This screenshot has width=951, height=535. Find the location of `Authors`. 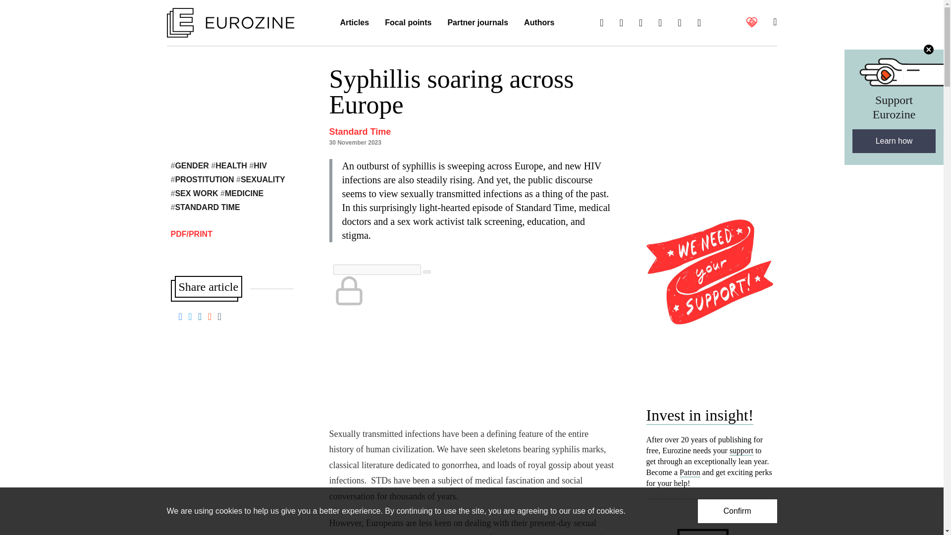

Authors is located at coordinates (539, 23).